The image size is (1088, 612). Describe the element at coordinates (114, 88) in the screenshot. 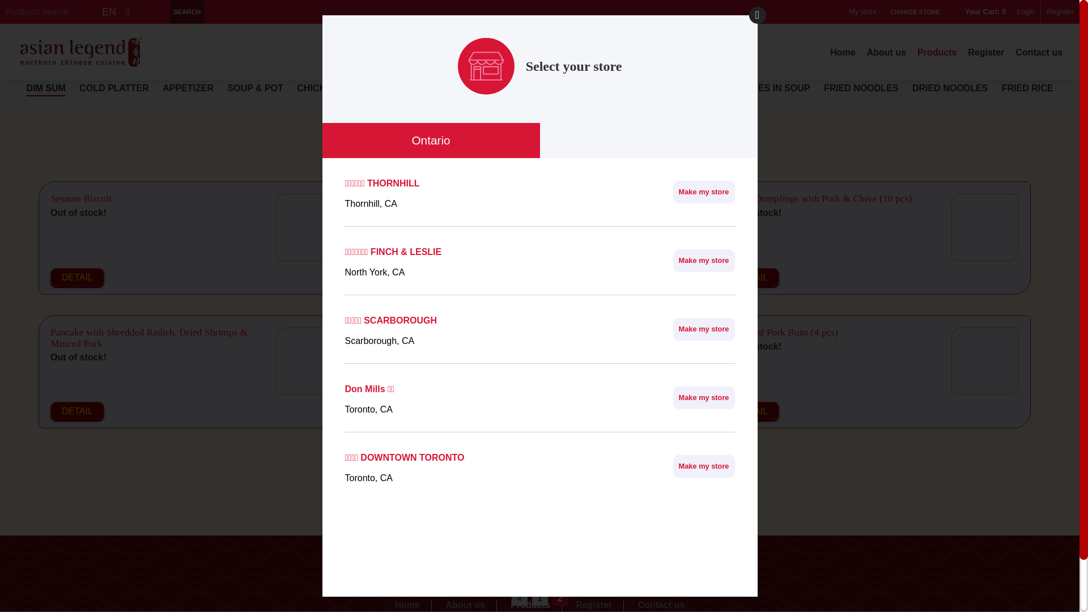

I see `COLD PLATTER` at that location.